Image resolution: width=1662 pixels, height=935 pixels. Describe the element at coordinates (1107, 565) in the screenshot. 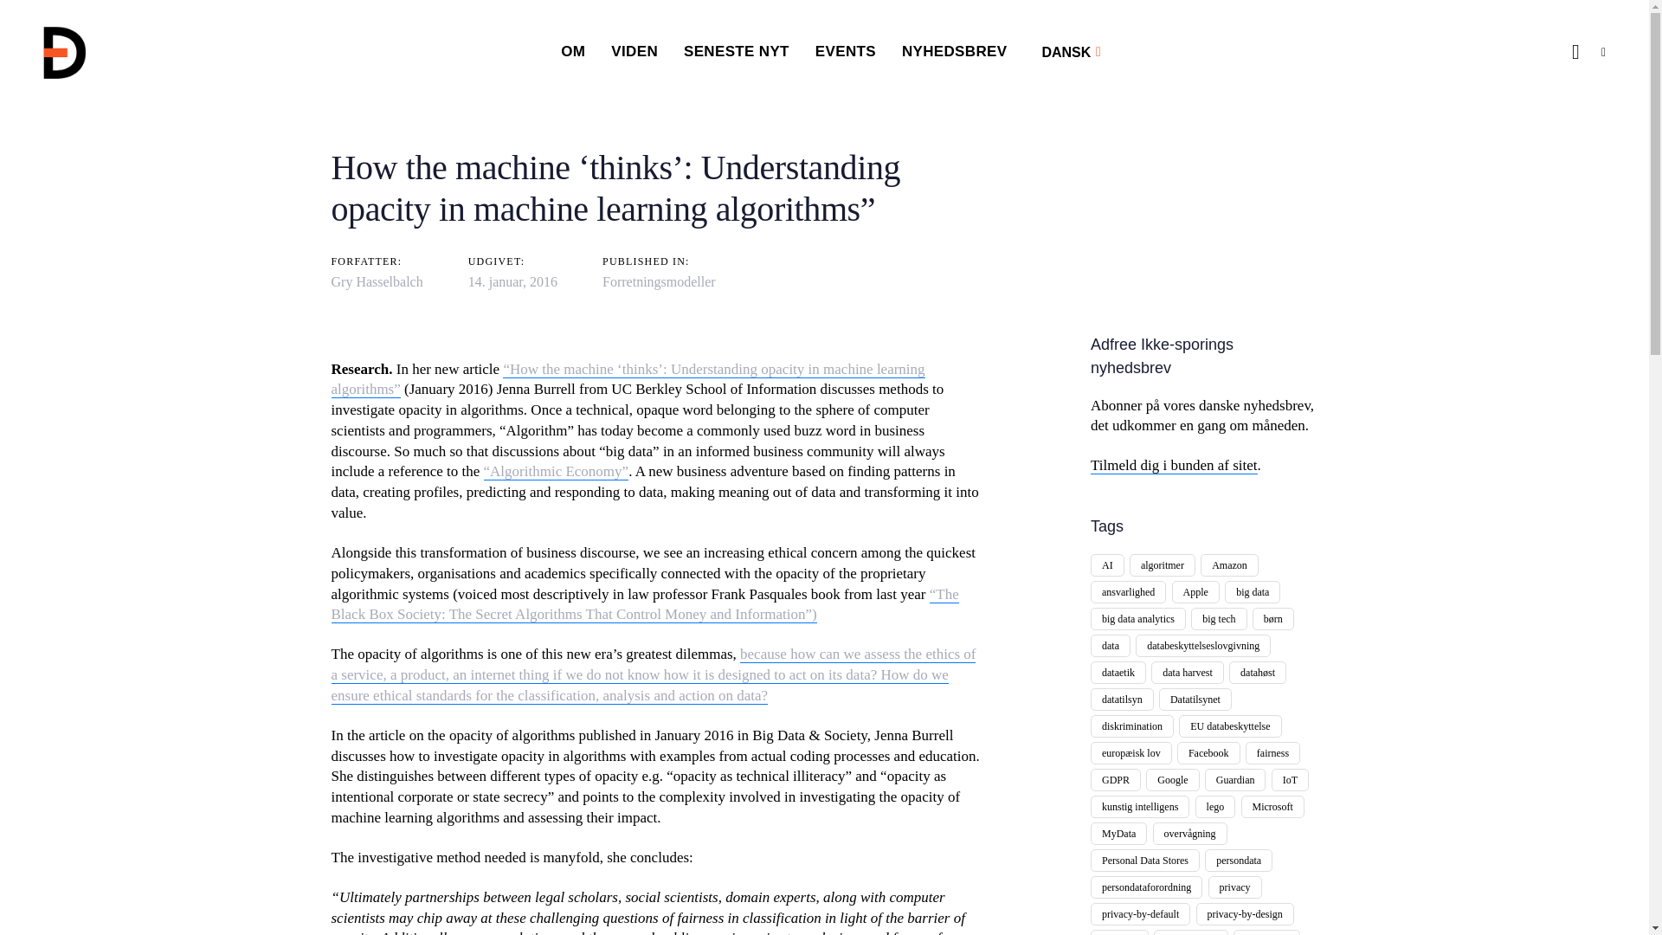

I see `AI` at that location.